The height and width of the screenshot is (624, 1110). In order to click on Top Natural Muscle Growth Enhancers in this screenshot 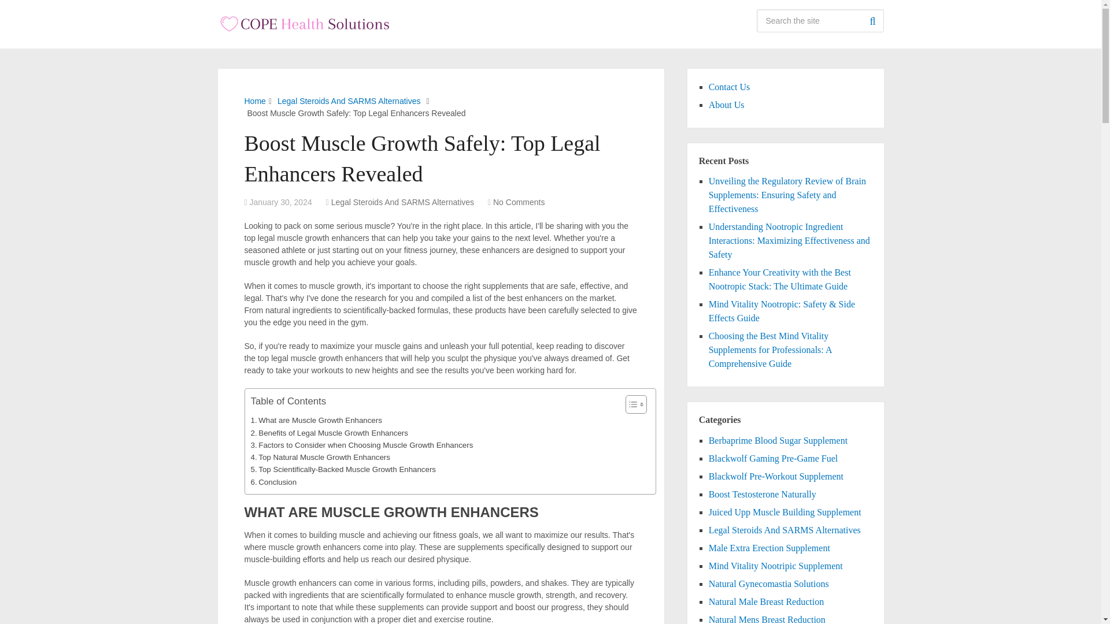, I will do `click(320, 457)`.